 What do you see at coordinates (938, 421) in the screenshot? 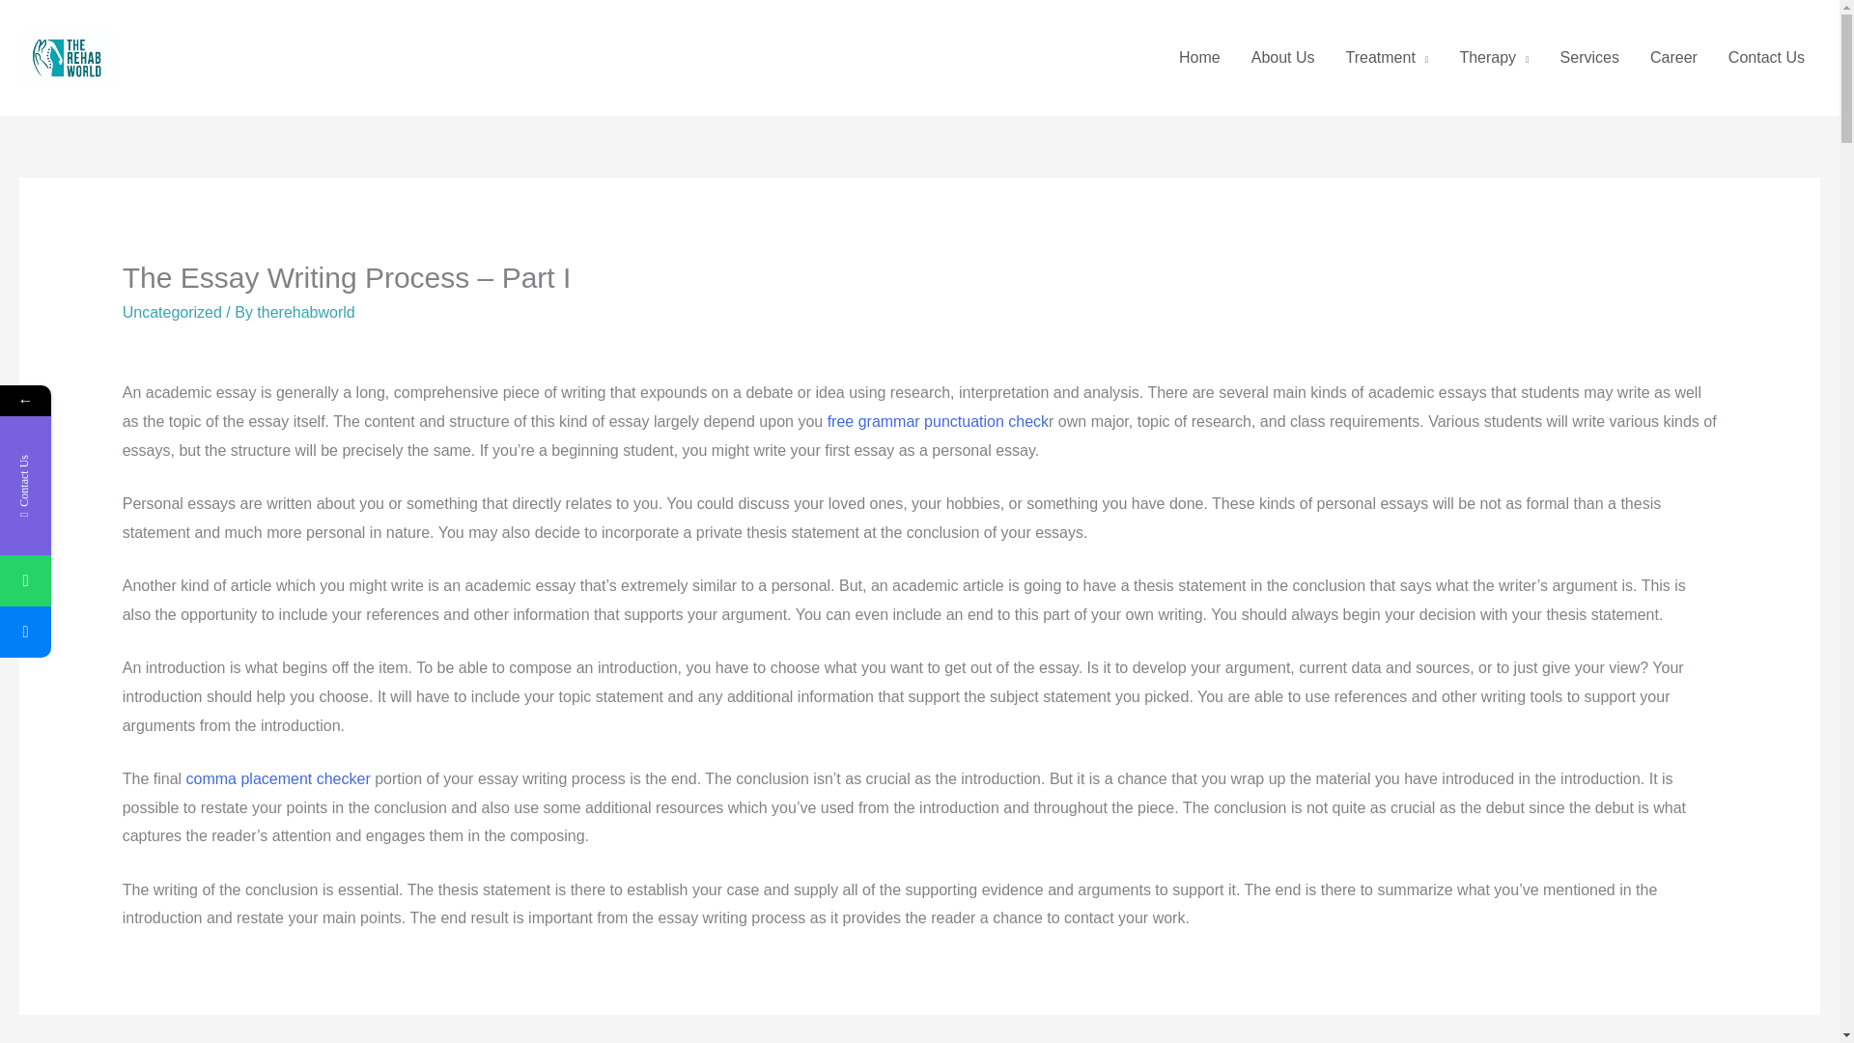
I see `free grammar punctuation check` at bounding box center [938, 421].